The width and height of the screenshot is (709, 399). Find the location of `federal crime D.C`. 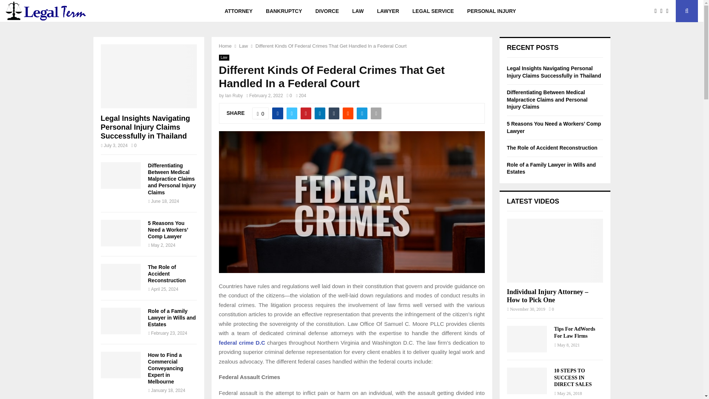

federal crime D.C is located at coordinates (242, 342).